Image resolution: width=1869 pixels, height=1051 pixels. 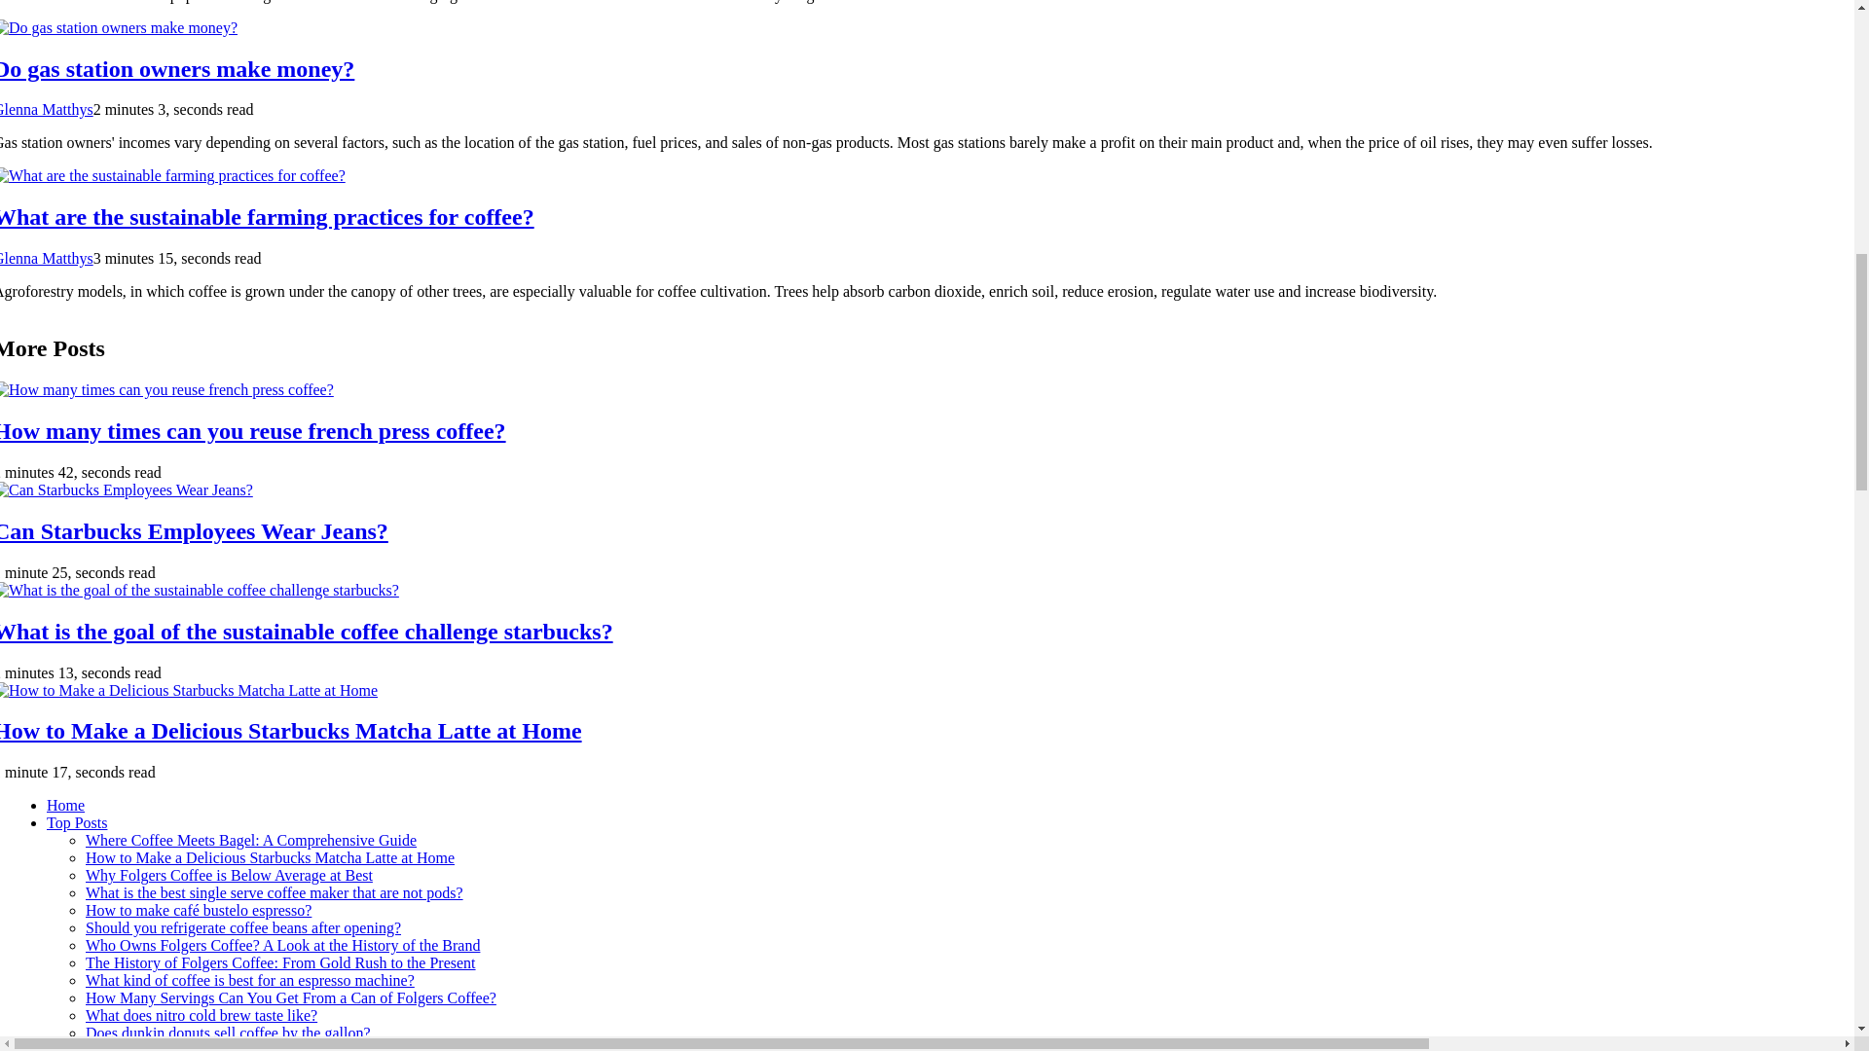 What do you see at coordinates (195, 531) in the screenshot?
I see `Can Starbucks Employees Wear Jeans?` at bounding box center [195, 531].